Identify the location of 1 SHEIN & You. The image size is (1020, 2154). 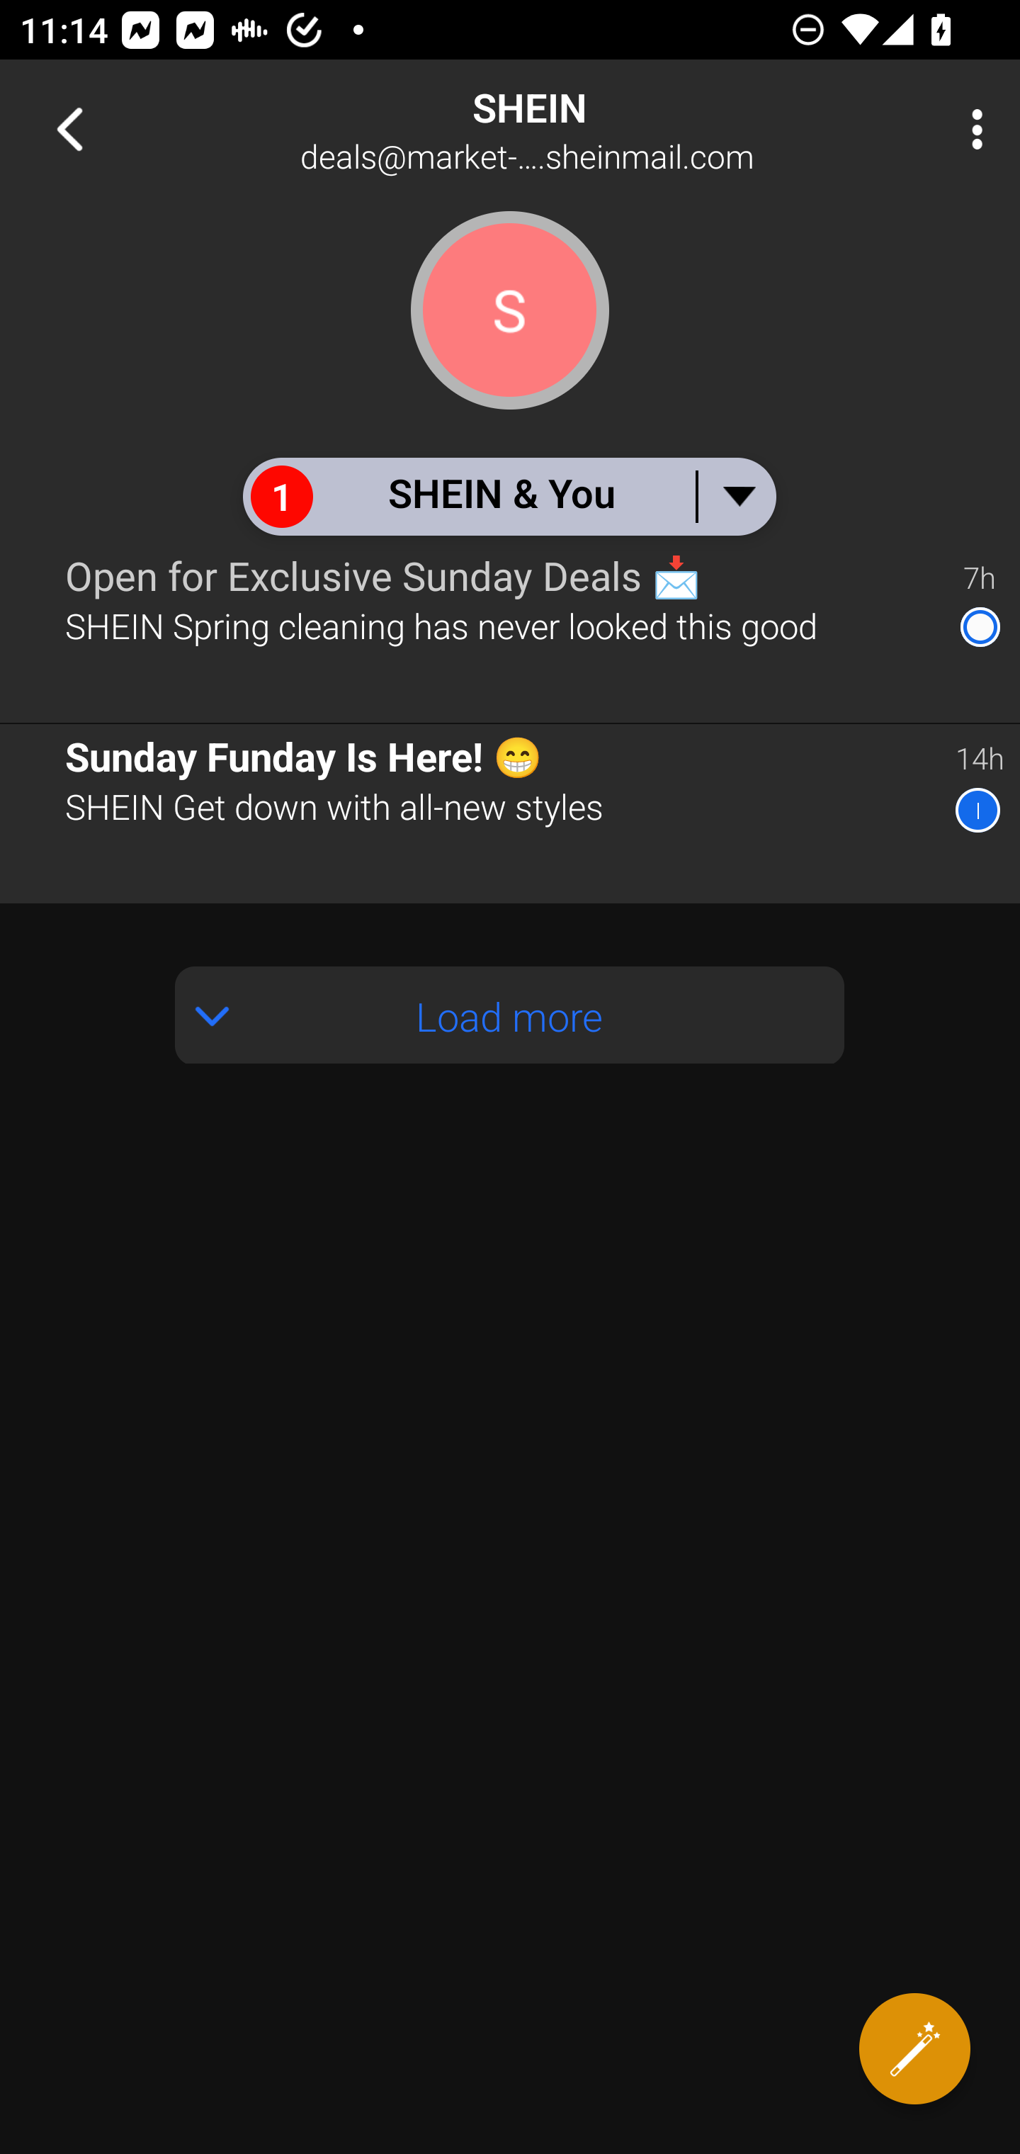
(509, 496).